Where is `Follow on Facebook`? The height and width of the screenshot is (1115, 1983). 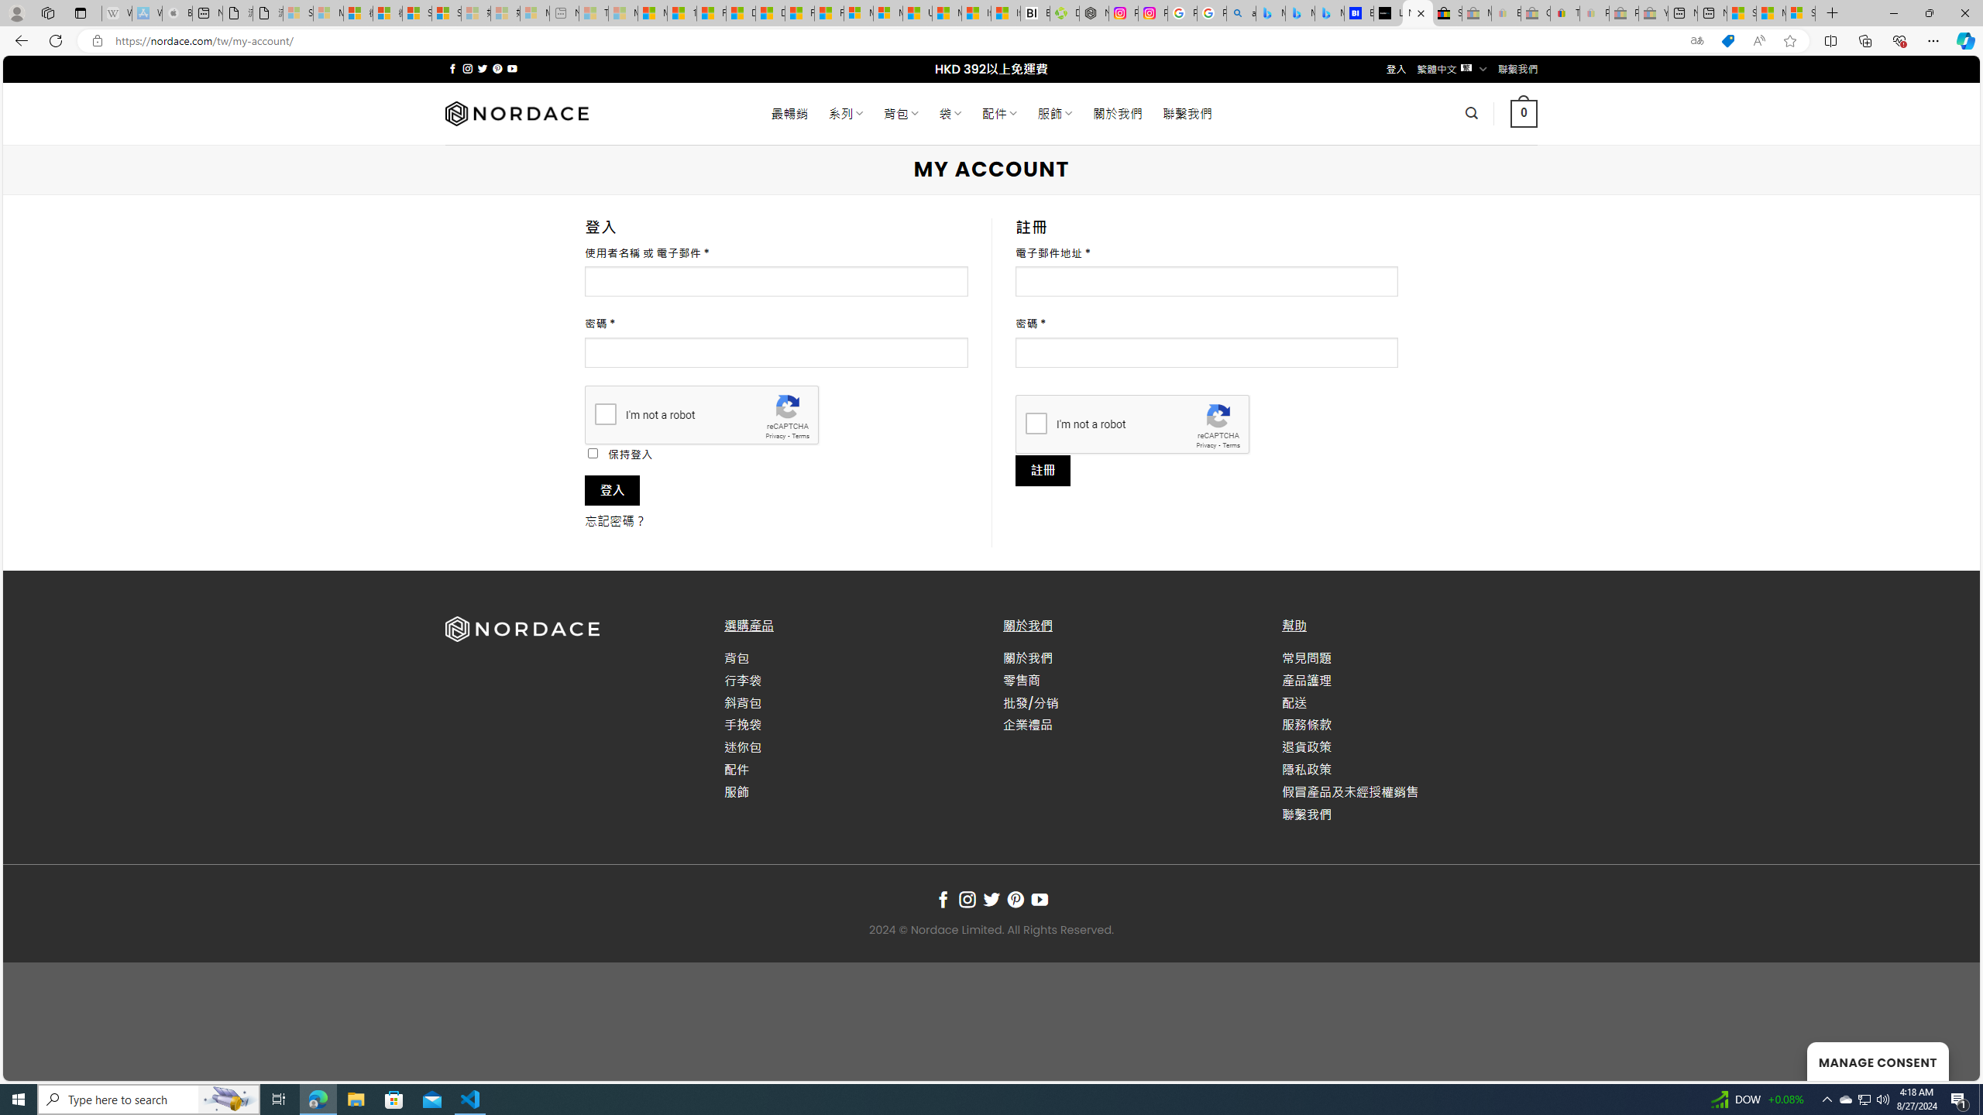 Follow on Facebook is located at coordinates (942, 900).